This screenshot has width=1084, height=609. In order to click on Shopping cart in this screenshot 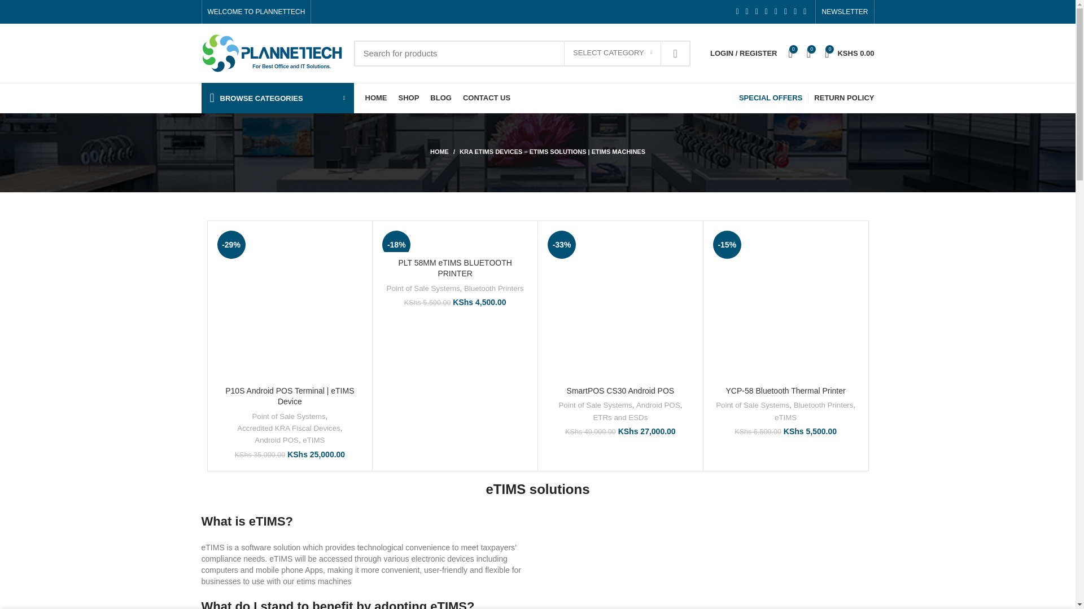, I will do `click(849, 53)`.